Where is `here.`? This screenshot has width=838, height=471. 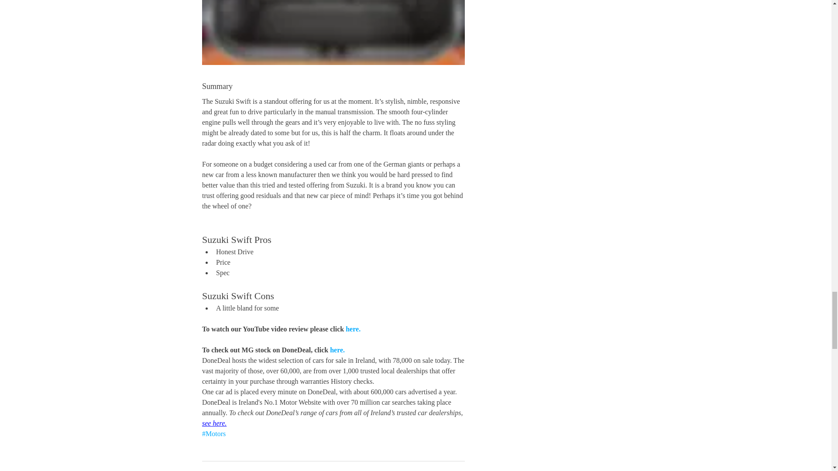 here. is located at coordinates (337, 350).